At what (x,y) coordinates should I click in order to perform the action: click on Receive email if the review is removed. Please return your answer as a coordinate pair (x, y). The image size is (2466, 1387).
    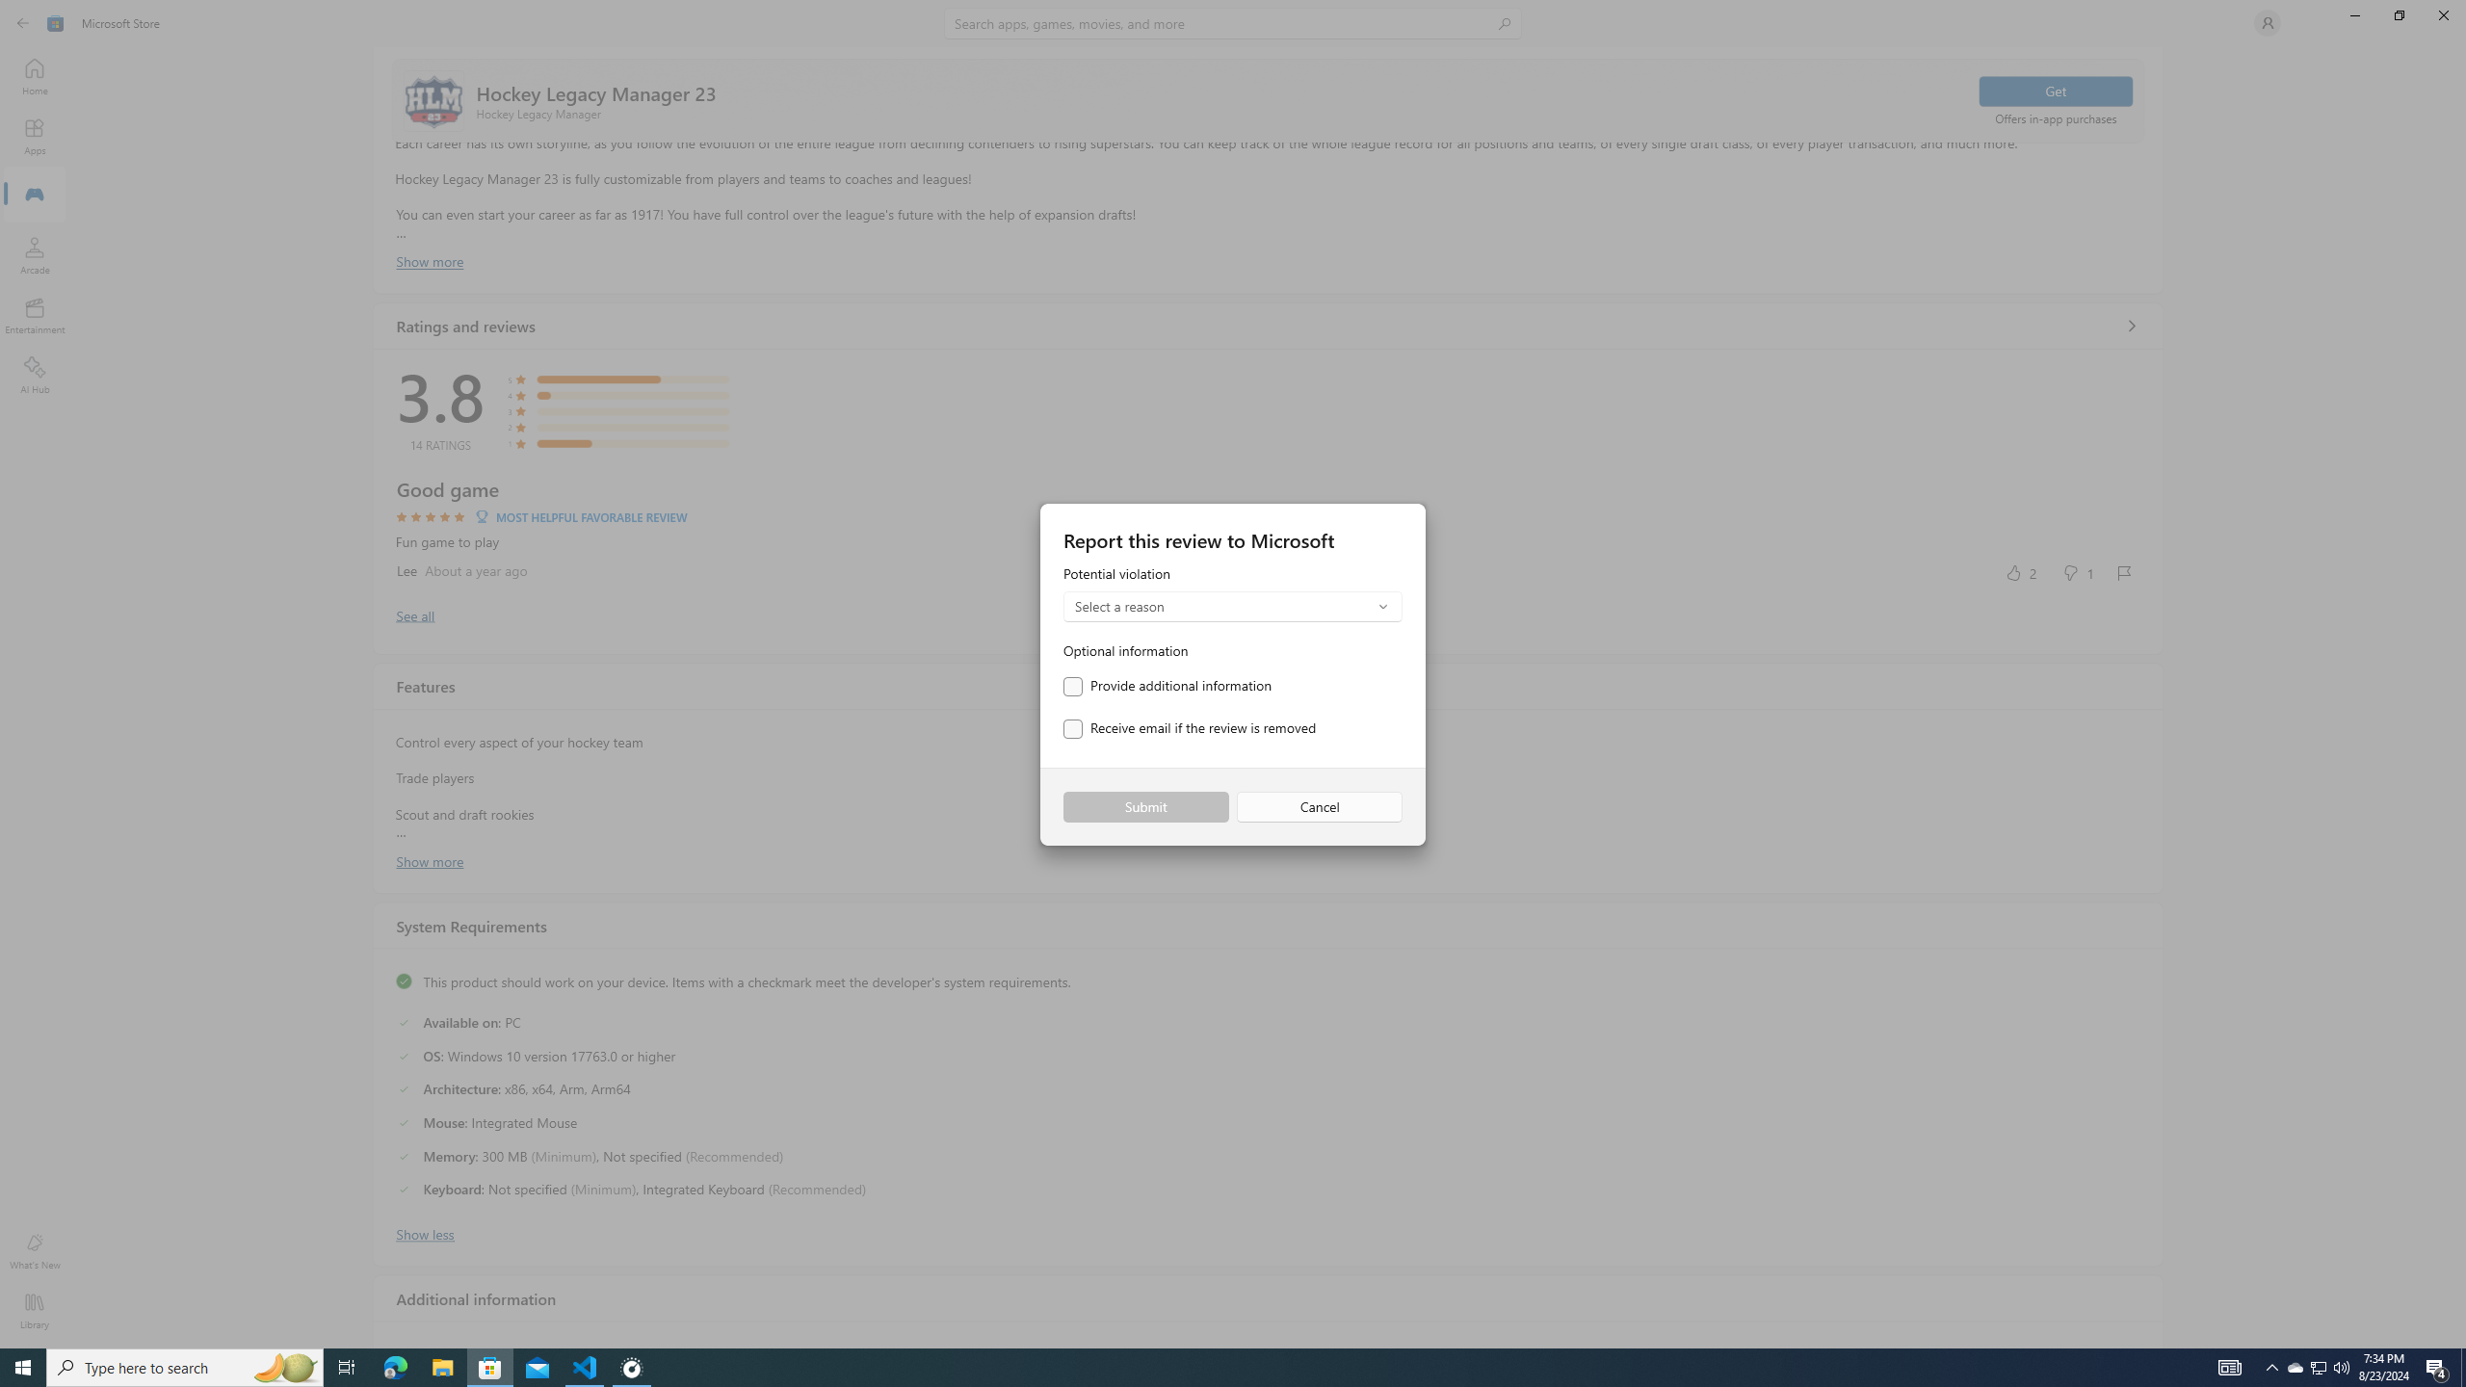
    Looking at the image, I should click on (1190, 729).